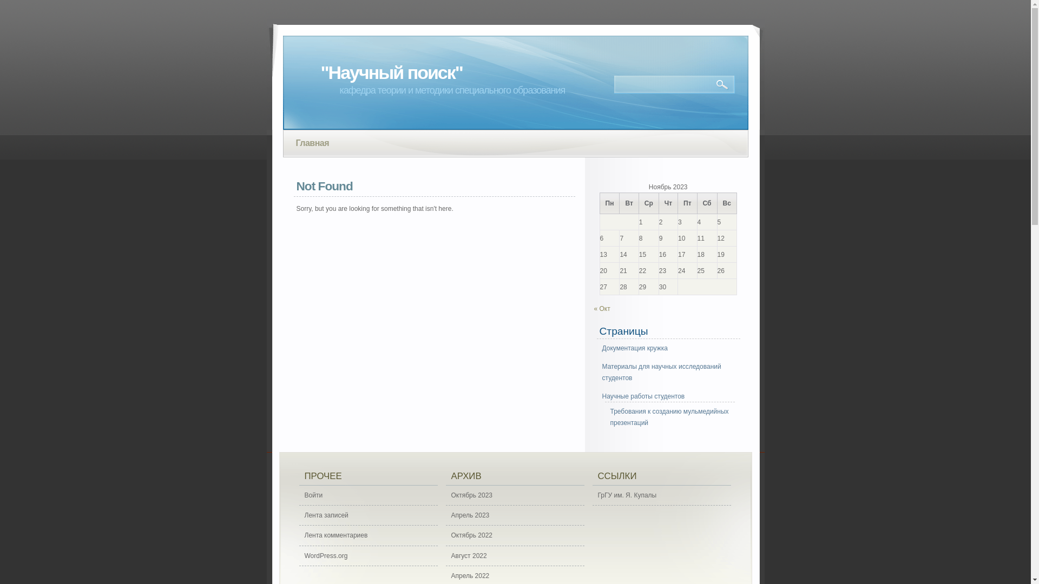  I want to click on WordPress.org, so click(368, 556).